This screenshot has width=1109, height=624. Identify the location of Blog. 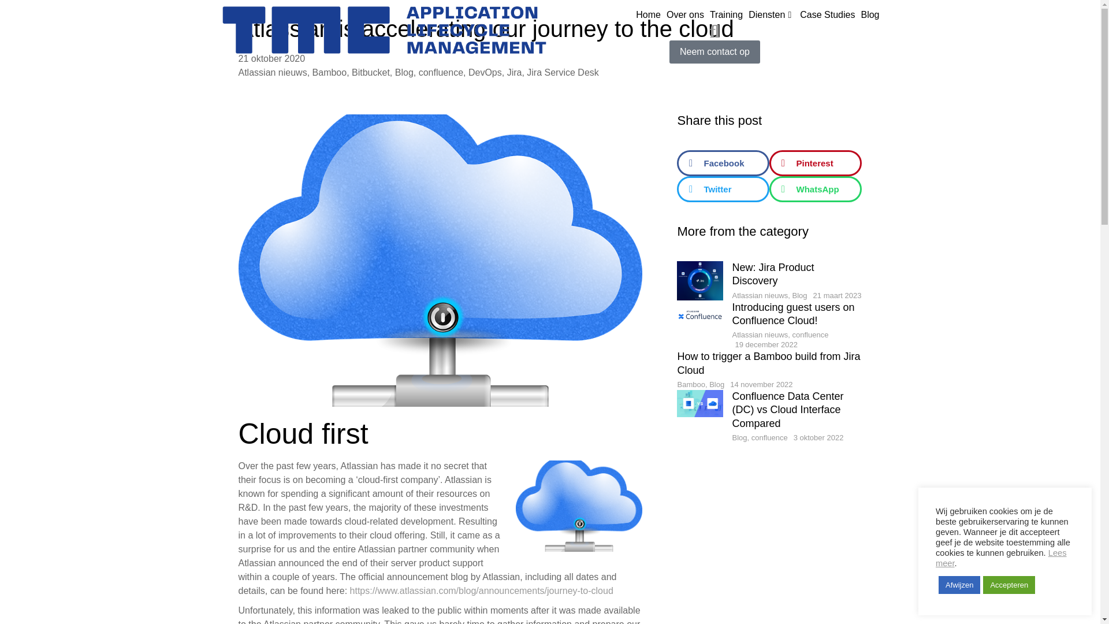
(870, 15).